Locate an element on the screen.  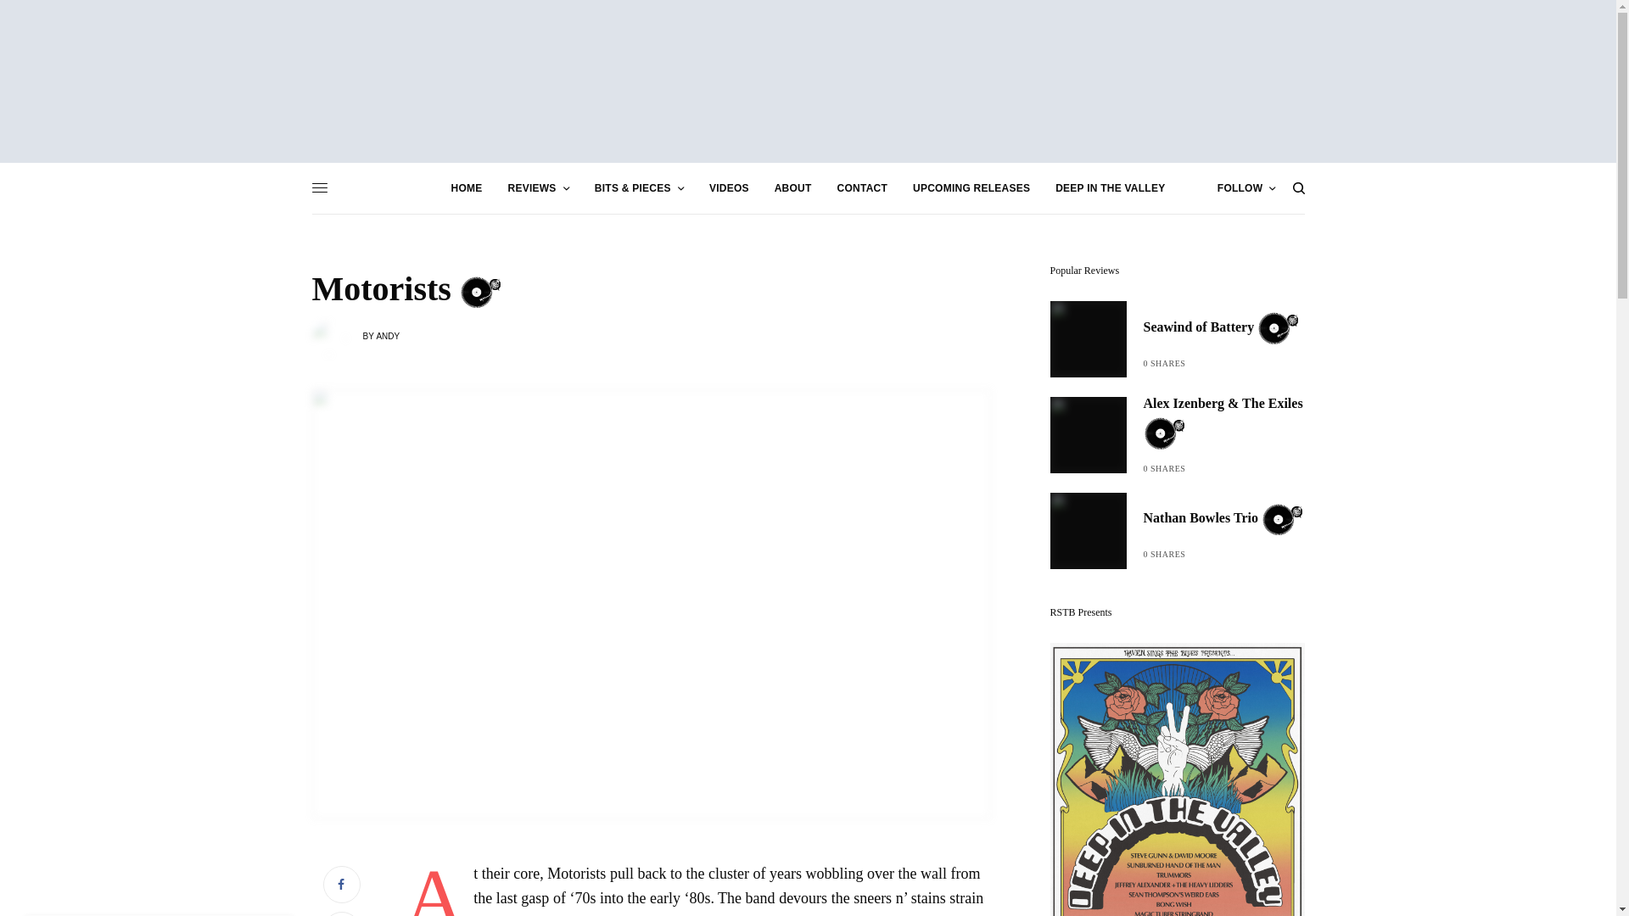
Posts by Andy is located at coordinates (387, 334).